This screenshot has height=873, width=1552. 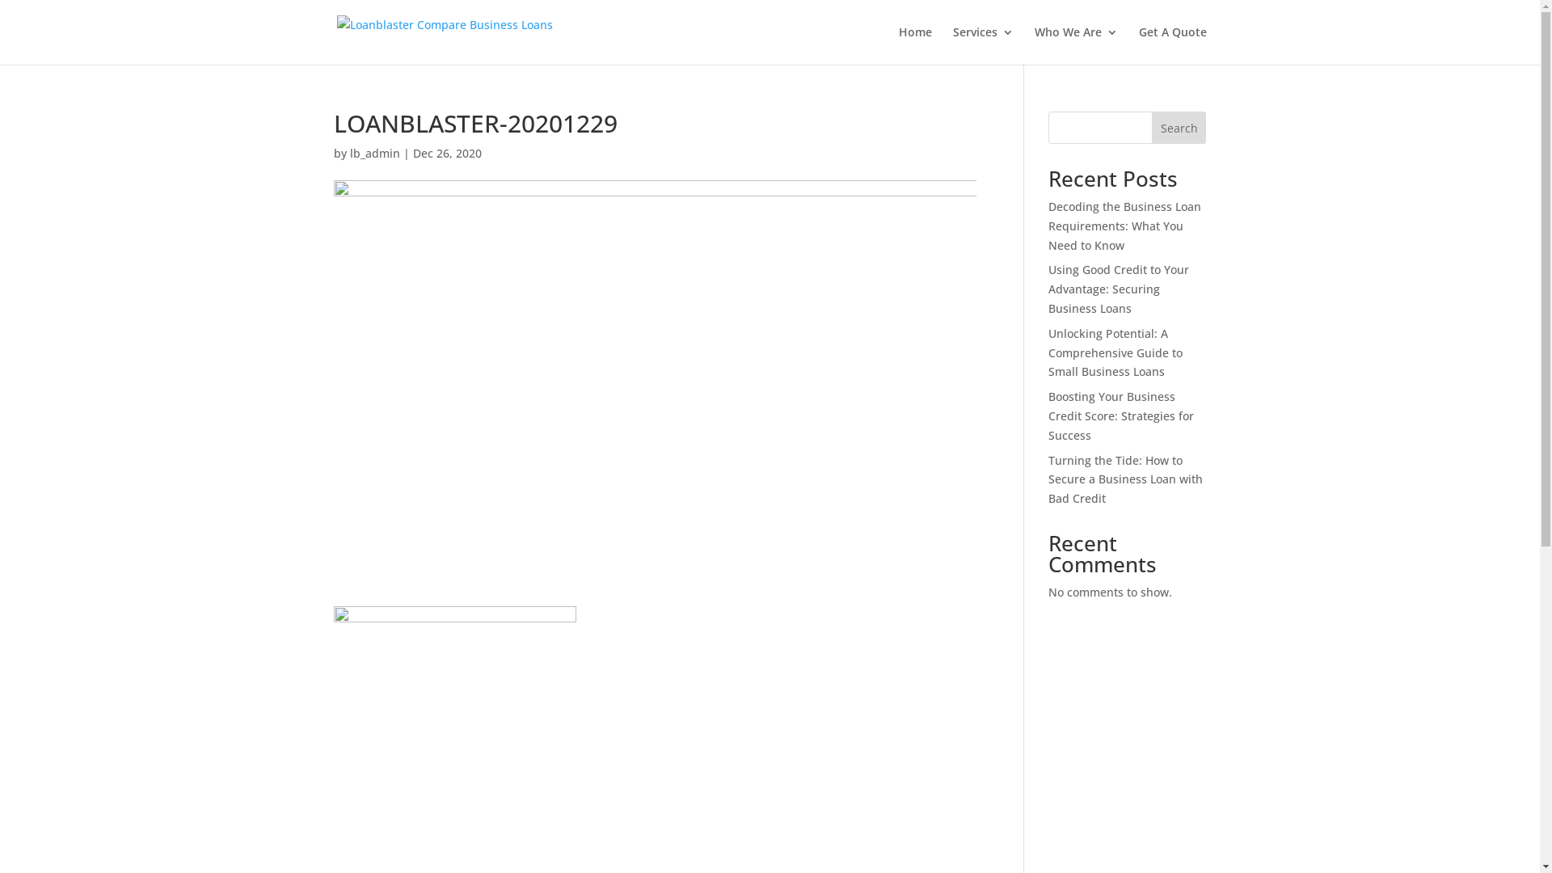 What do you see at coordinates (1172, 45) in the screenshot?
I see `Get A Quote` at bounding box center [1172, 45].